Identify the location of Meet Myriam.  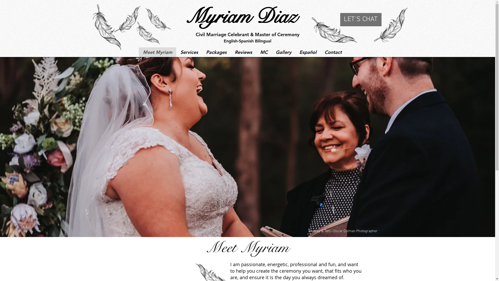
(157, 52).